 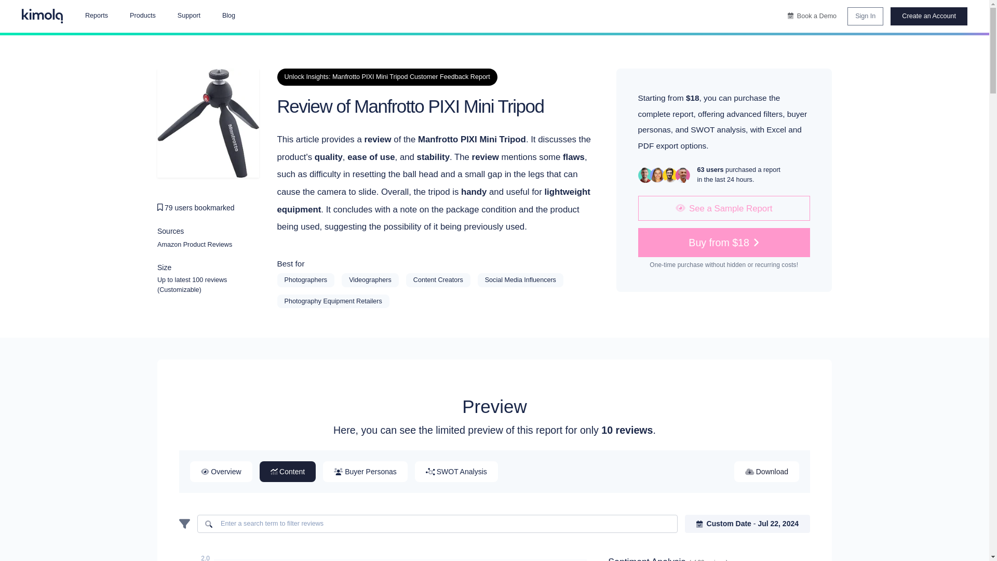 I want to click on Reports, so click(x=96, y=16).